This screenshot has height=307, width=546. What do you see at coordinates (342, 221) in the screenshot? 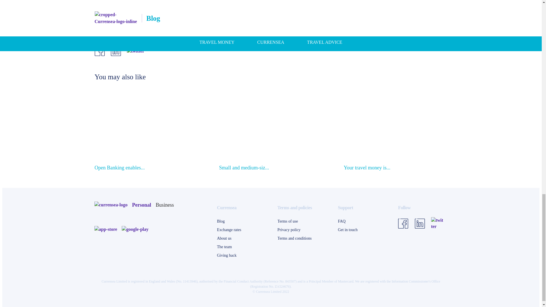
I see `FAQ` at bounding box center [342, 221].